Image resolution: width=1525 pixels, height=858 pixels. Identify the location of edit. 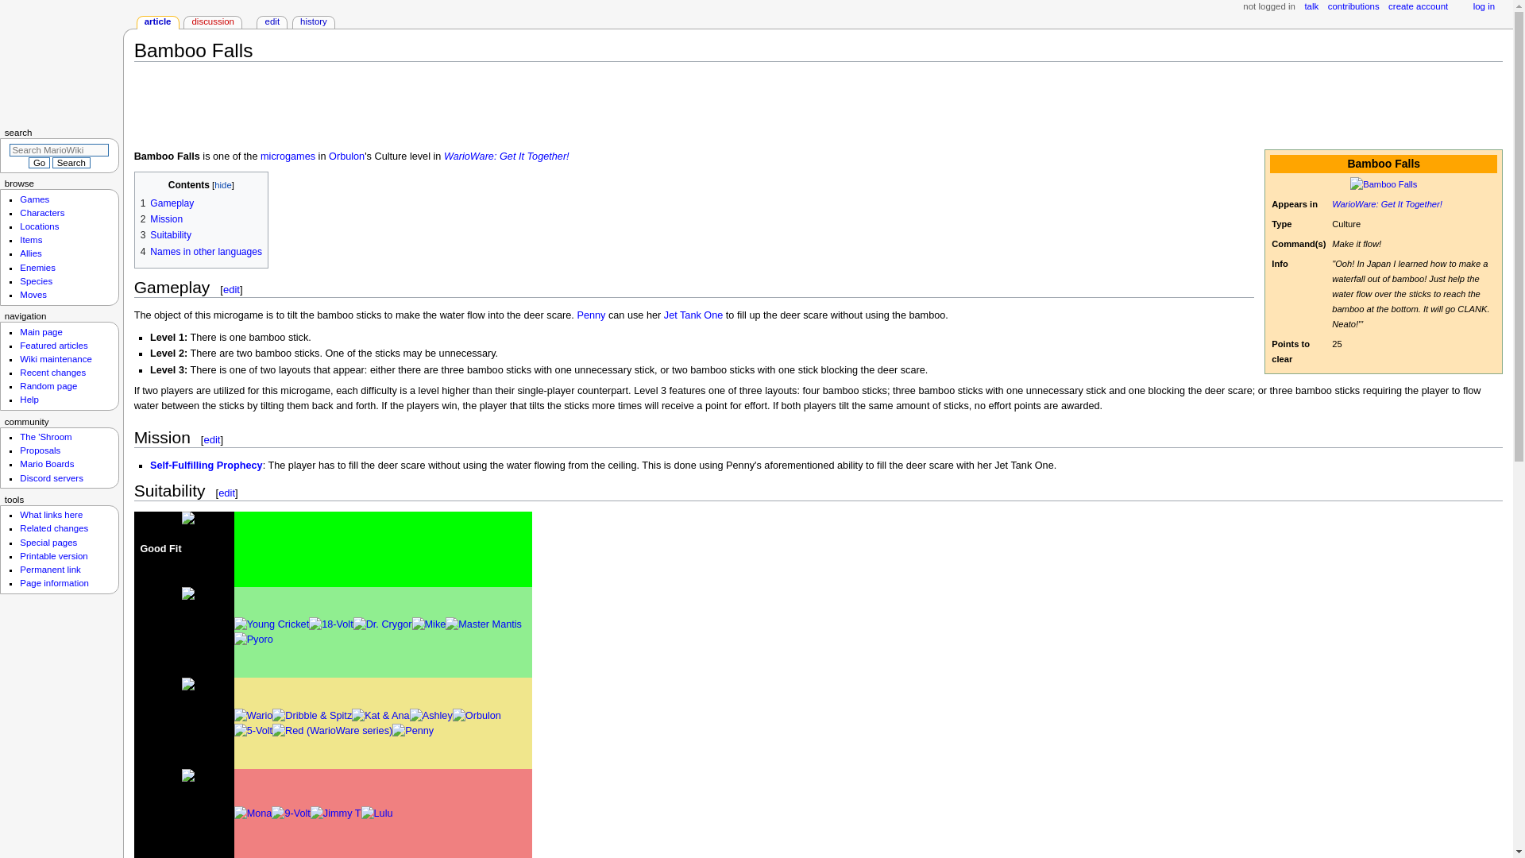
(230, 289).